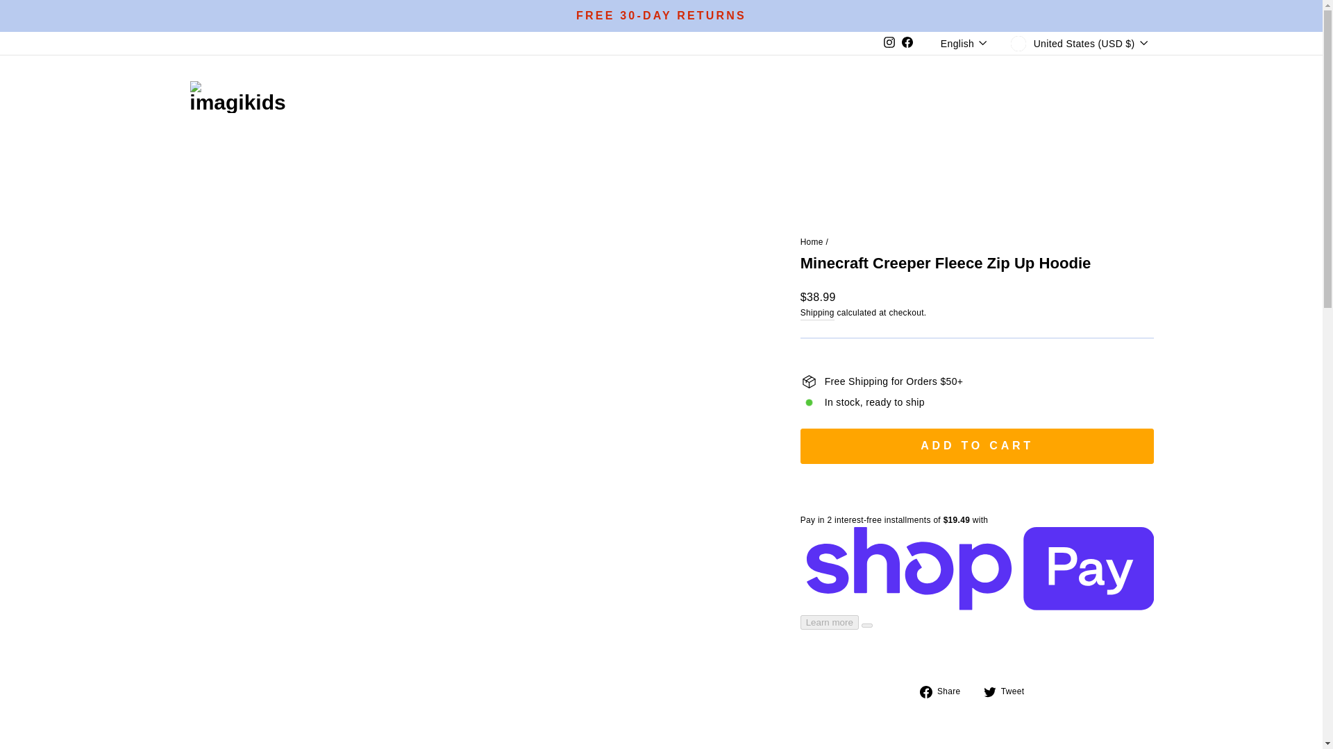  What do you see at coordinates (812, 242) in the screenshot?
I see `Back to the frontpage` at bounding box center [812, 242].